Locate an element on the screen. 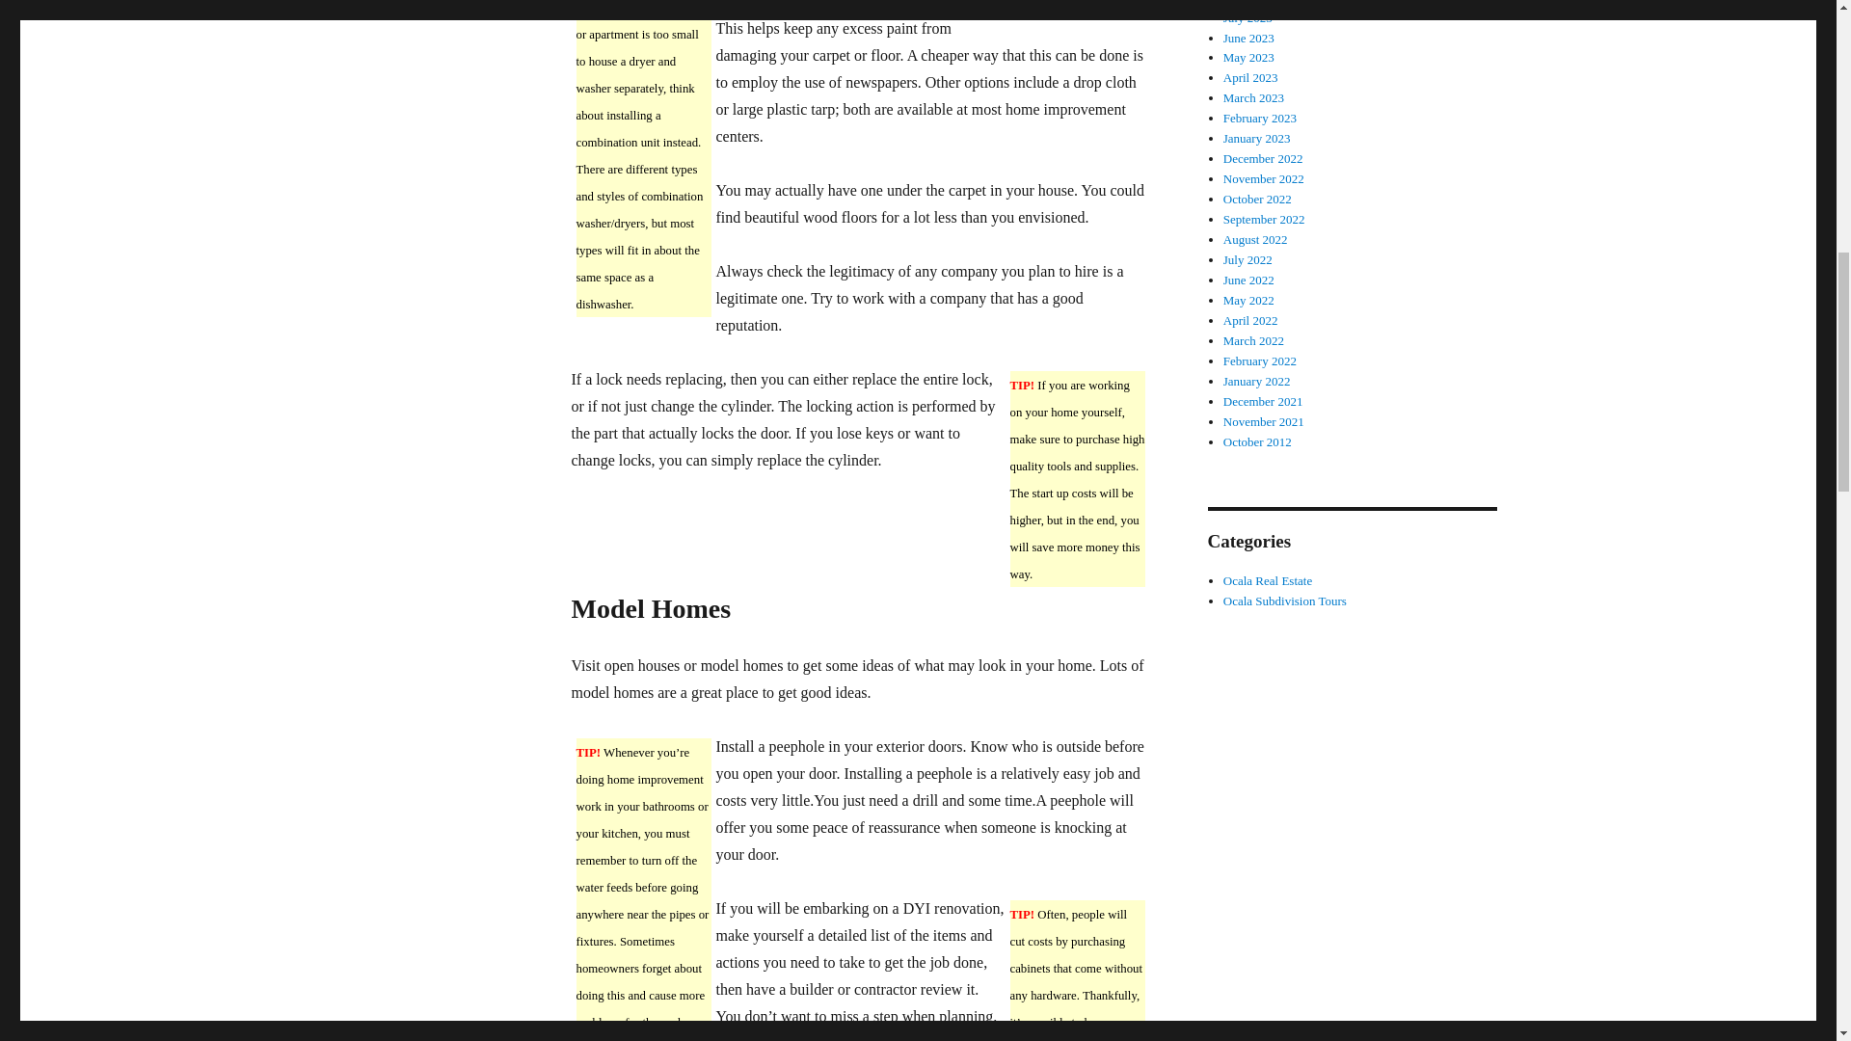  September 2022 is located at coordinates (1264, 220).